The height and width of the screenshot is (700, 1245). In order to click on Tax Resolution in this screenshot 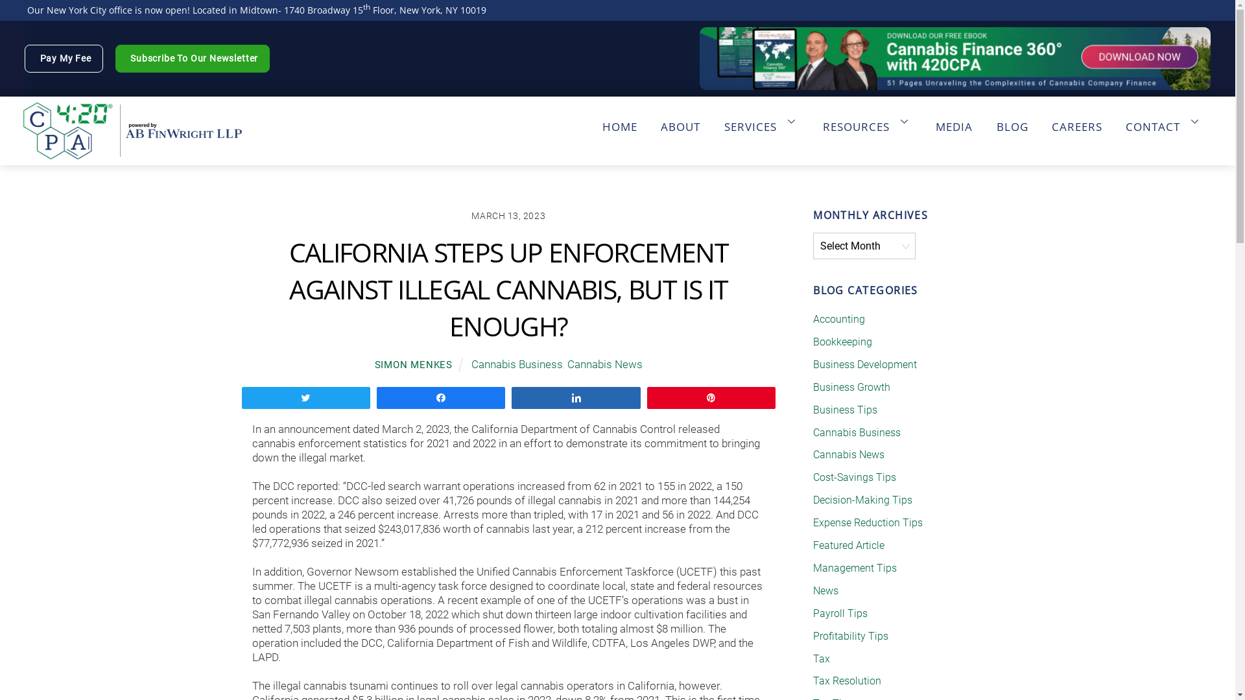, I will do `click(847, 681)`.